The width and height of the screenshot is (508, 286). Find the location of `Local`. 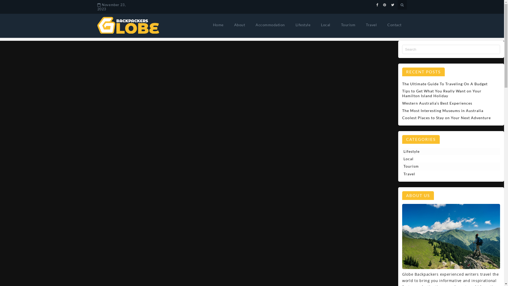

Local is located at coordinates (446, 159).